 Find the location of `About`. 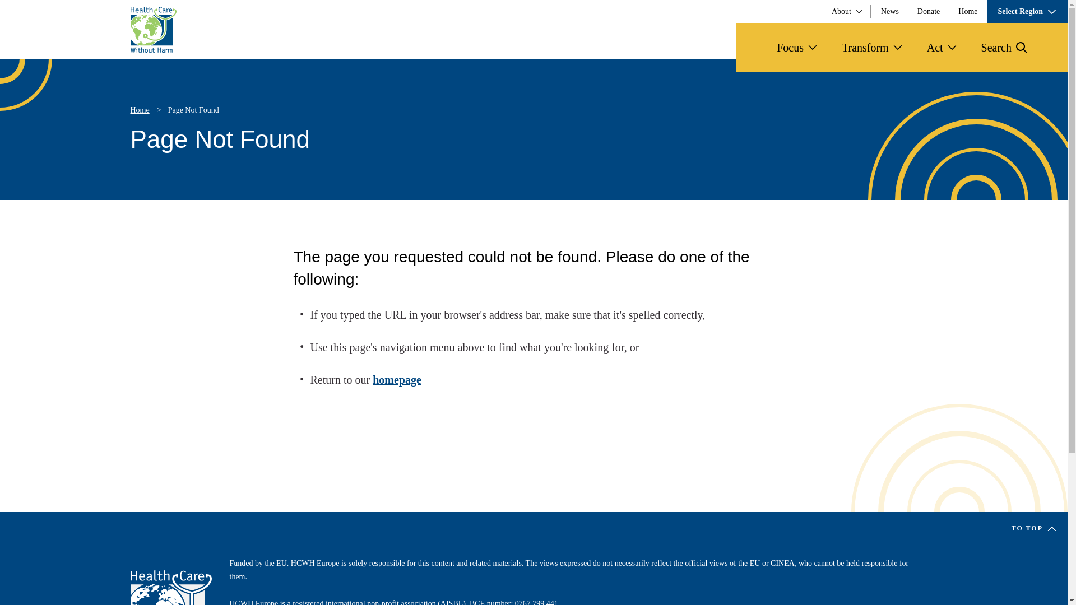

About is located at coordinates (847, 11).